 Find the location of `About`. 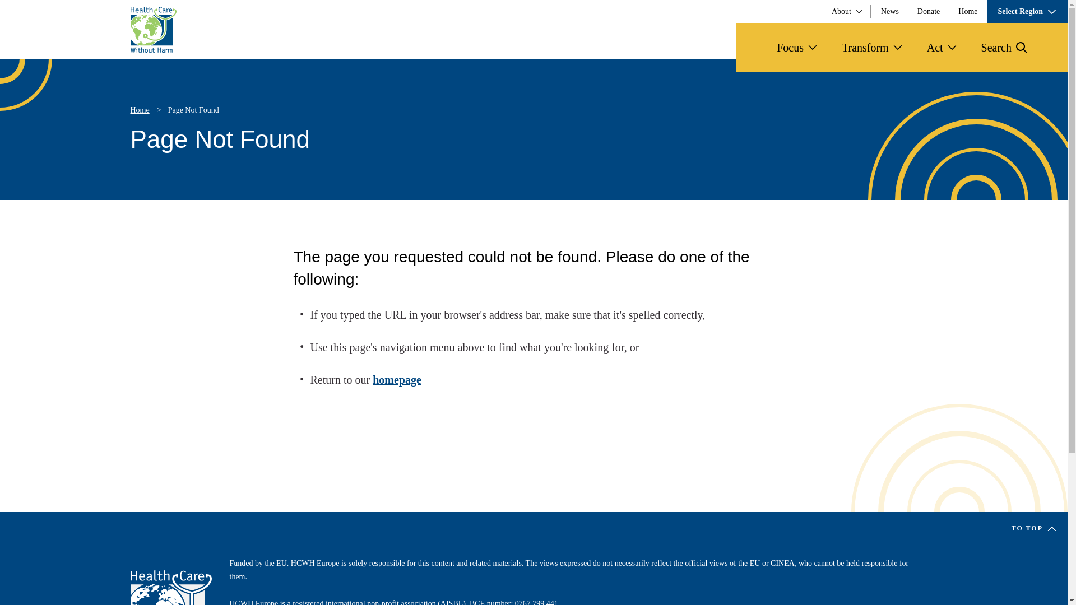

About is located at coordinates (847, 11).